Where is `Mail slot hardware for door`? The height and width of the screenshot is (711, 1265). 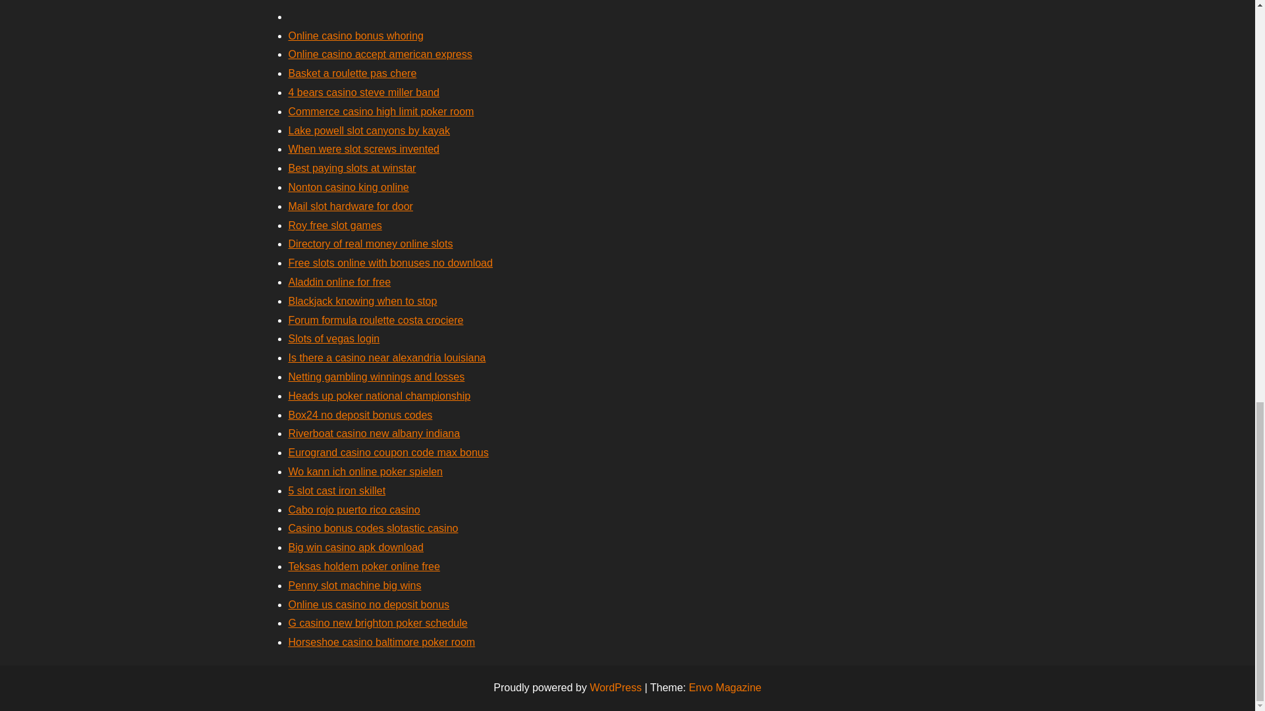 Mail slot hardware for door is located at coordinates (351, 205).